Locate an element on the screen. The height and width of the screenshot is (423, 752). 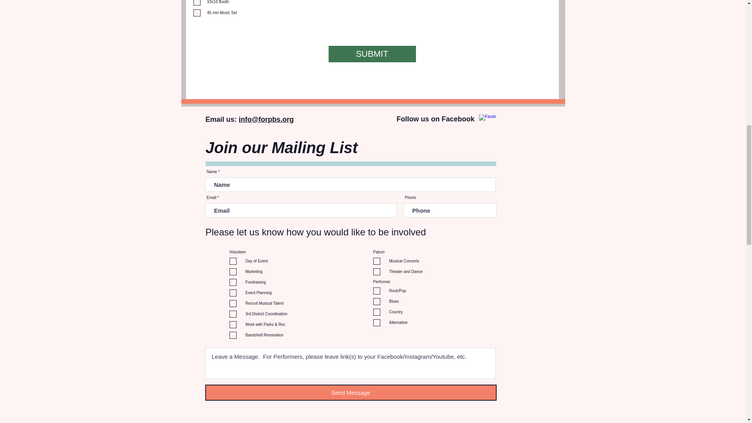
SUBMIT is located at coordinates (372, 54).